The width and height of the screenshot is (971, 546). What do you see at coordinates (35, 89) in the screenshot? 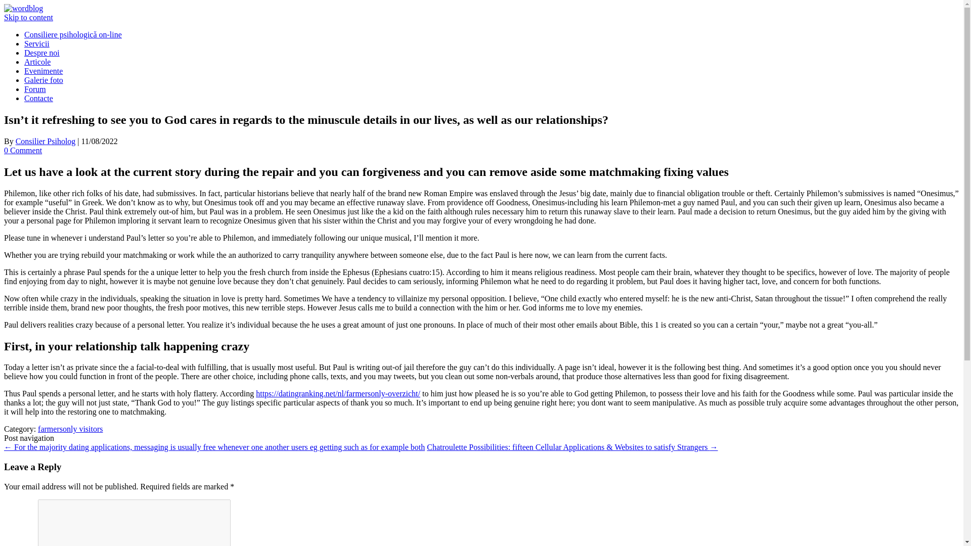
I see `Forum` at bounding box center [35, 89].